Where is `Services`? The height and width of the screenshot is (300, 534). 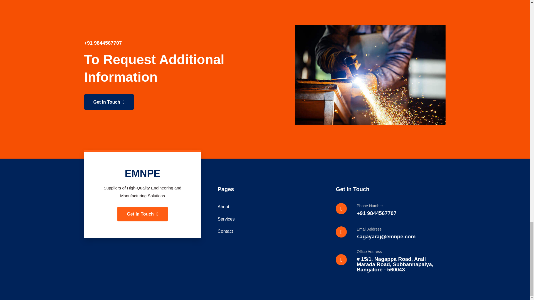
Services is located at coordinates (270, 219).